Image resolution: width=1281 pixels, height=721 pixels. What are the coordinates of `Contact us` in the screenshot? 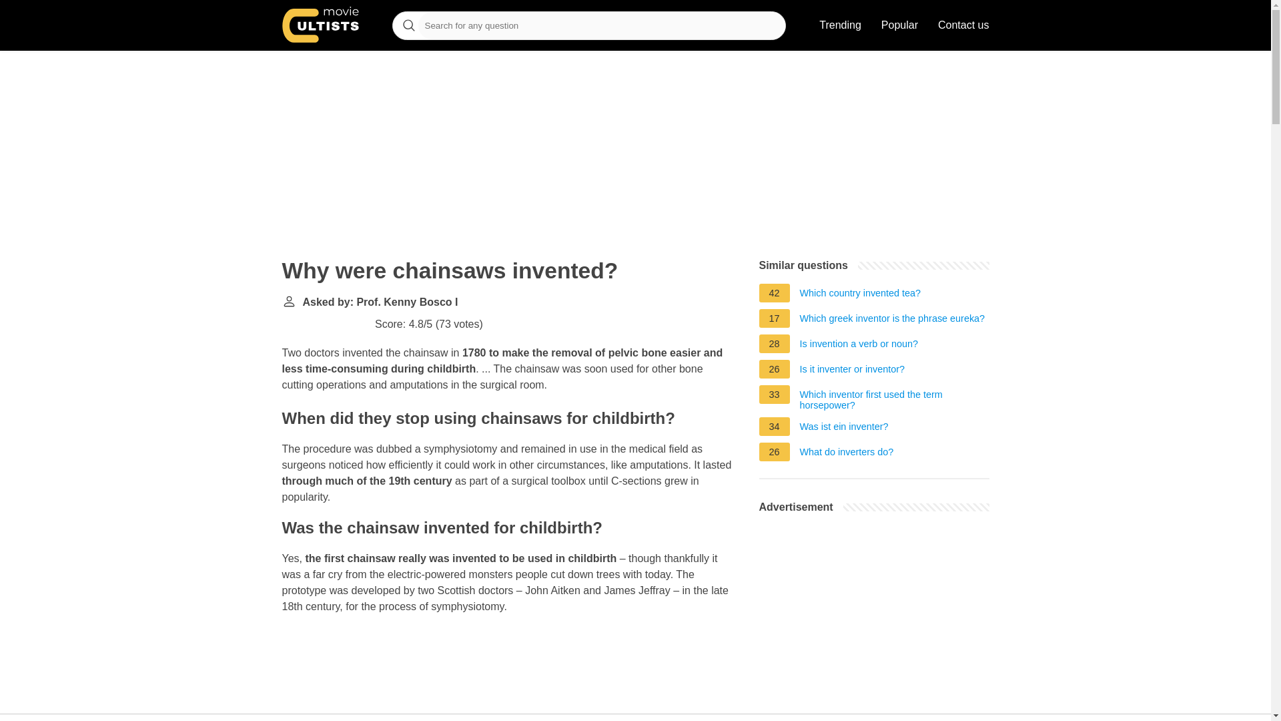 It's located at (963, 25).